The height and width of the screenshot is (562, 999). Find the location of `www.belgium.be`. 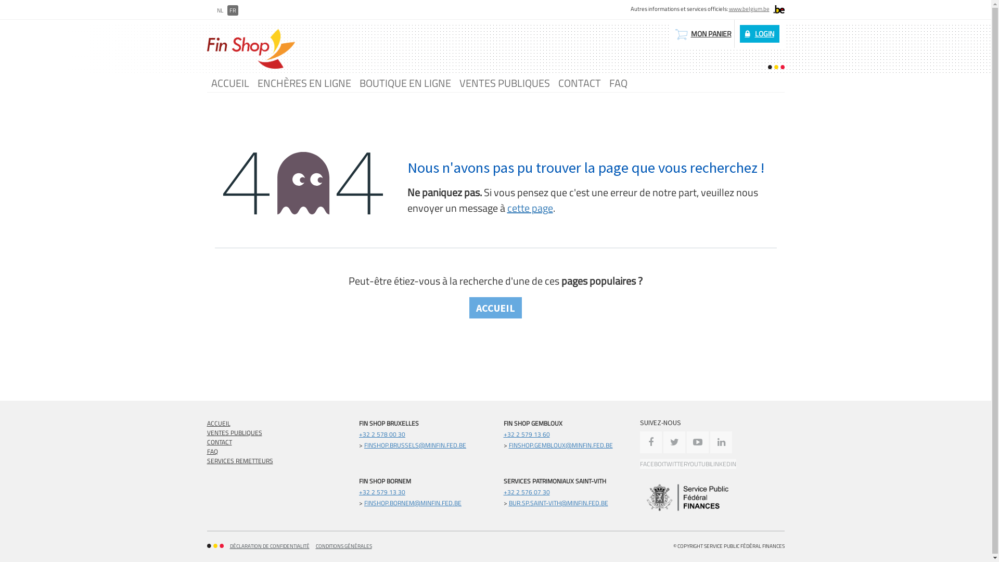

www.belgium.be is located at coordinates (749, 9).